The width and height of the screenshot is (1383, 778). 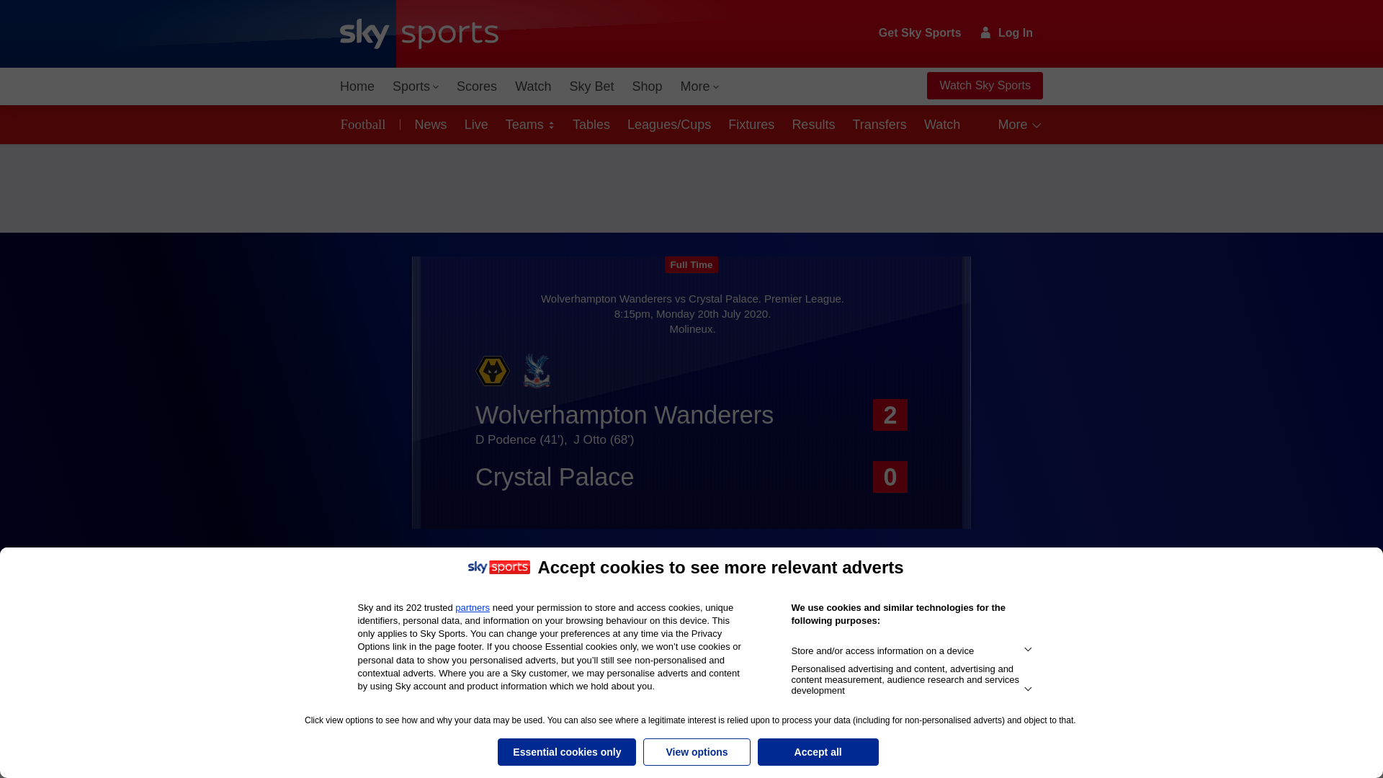 What do you see at coordinates (1007, 32) in the screenshot?
I see `Log In` at bounding box center [1007, 32].